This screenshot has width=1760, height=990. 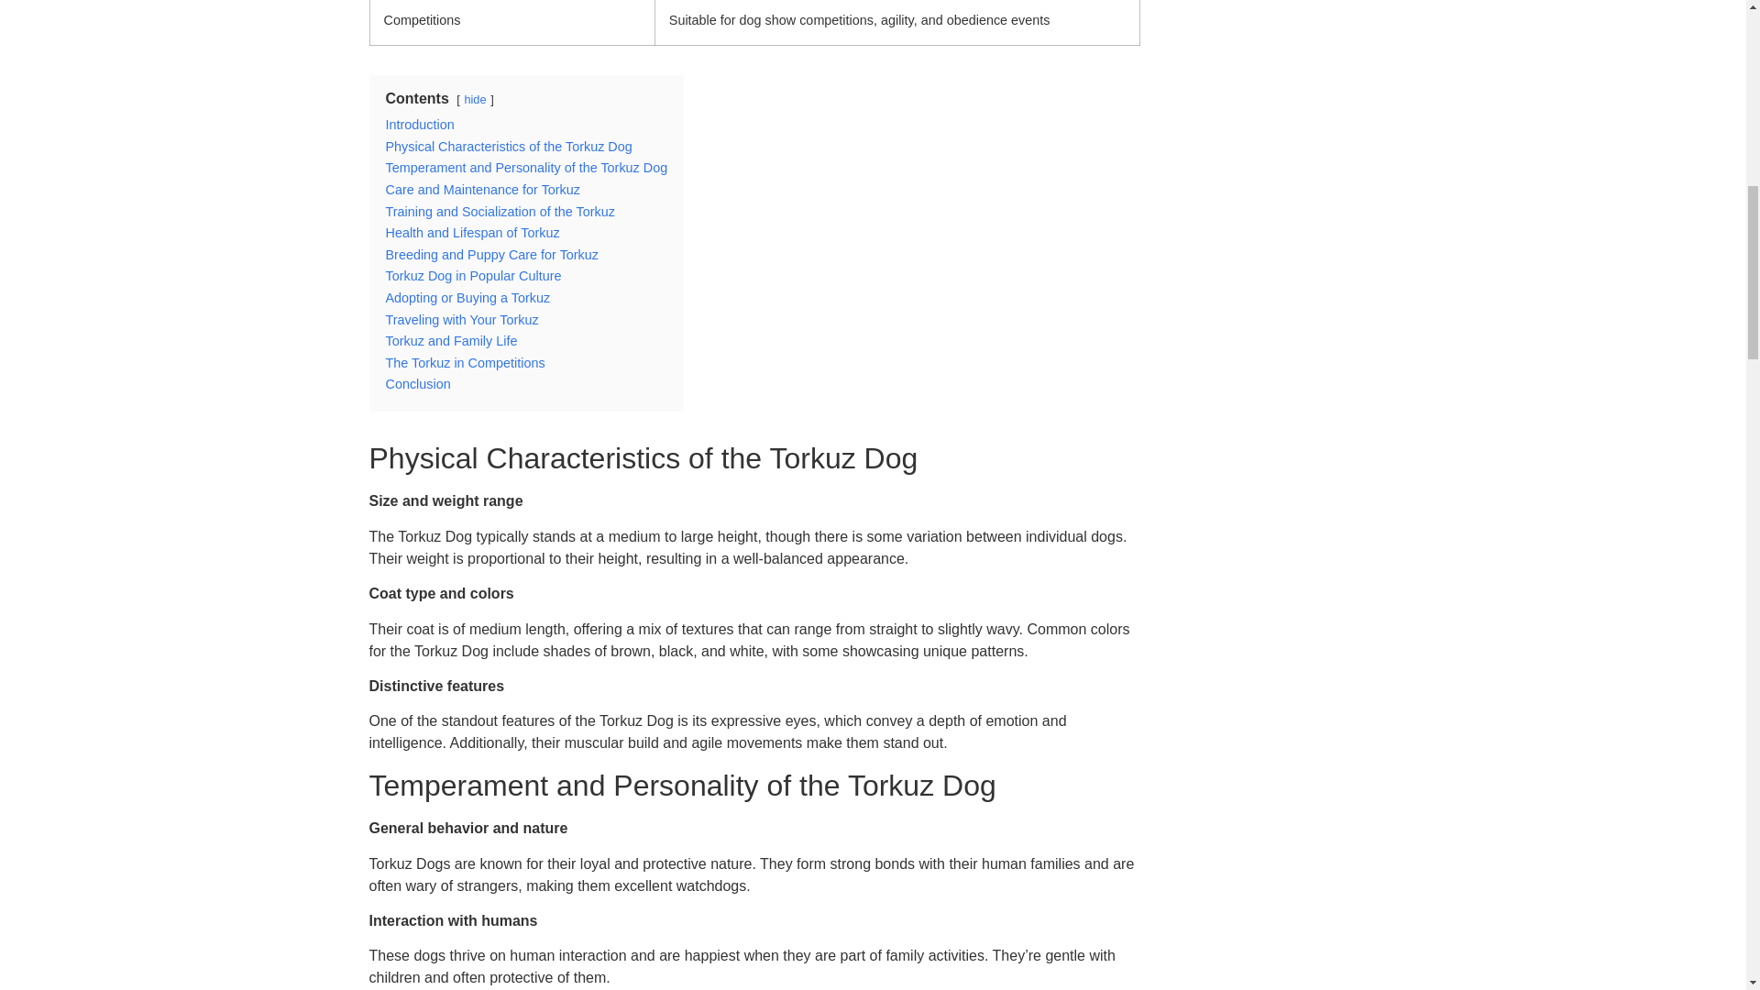 I want to click on Torkuz and Family Life, so click(x=451, y=341).